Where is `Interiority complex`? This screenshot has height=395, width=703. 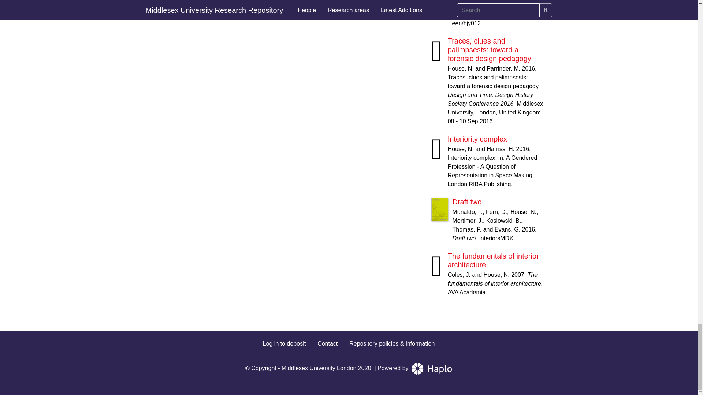
Interiority complex is located at coordinates (477, 139).